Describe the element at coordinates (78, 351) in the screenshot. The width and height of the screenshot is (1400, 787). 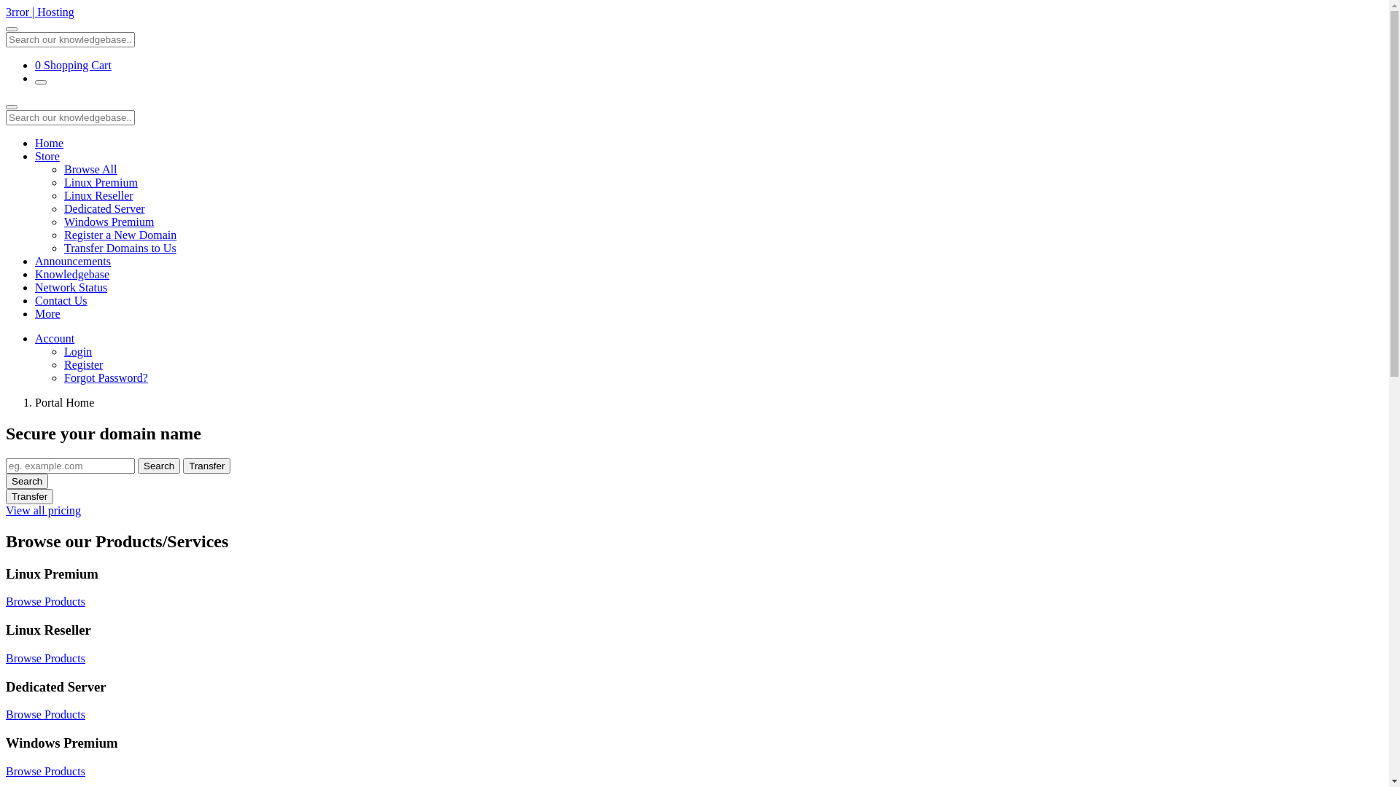
I see `Login` at that location.